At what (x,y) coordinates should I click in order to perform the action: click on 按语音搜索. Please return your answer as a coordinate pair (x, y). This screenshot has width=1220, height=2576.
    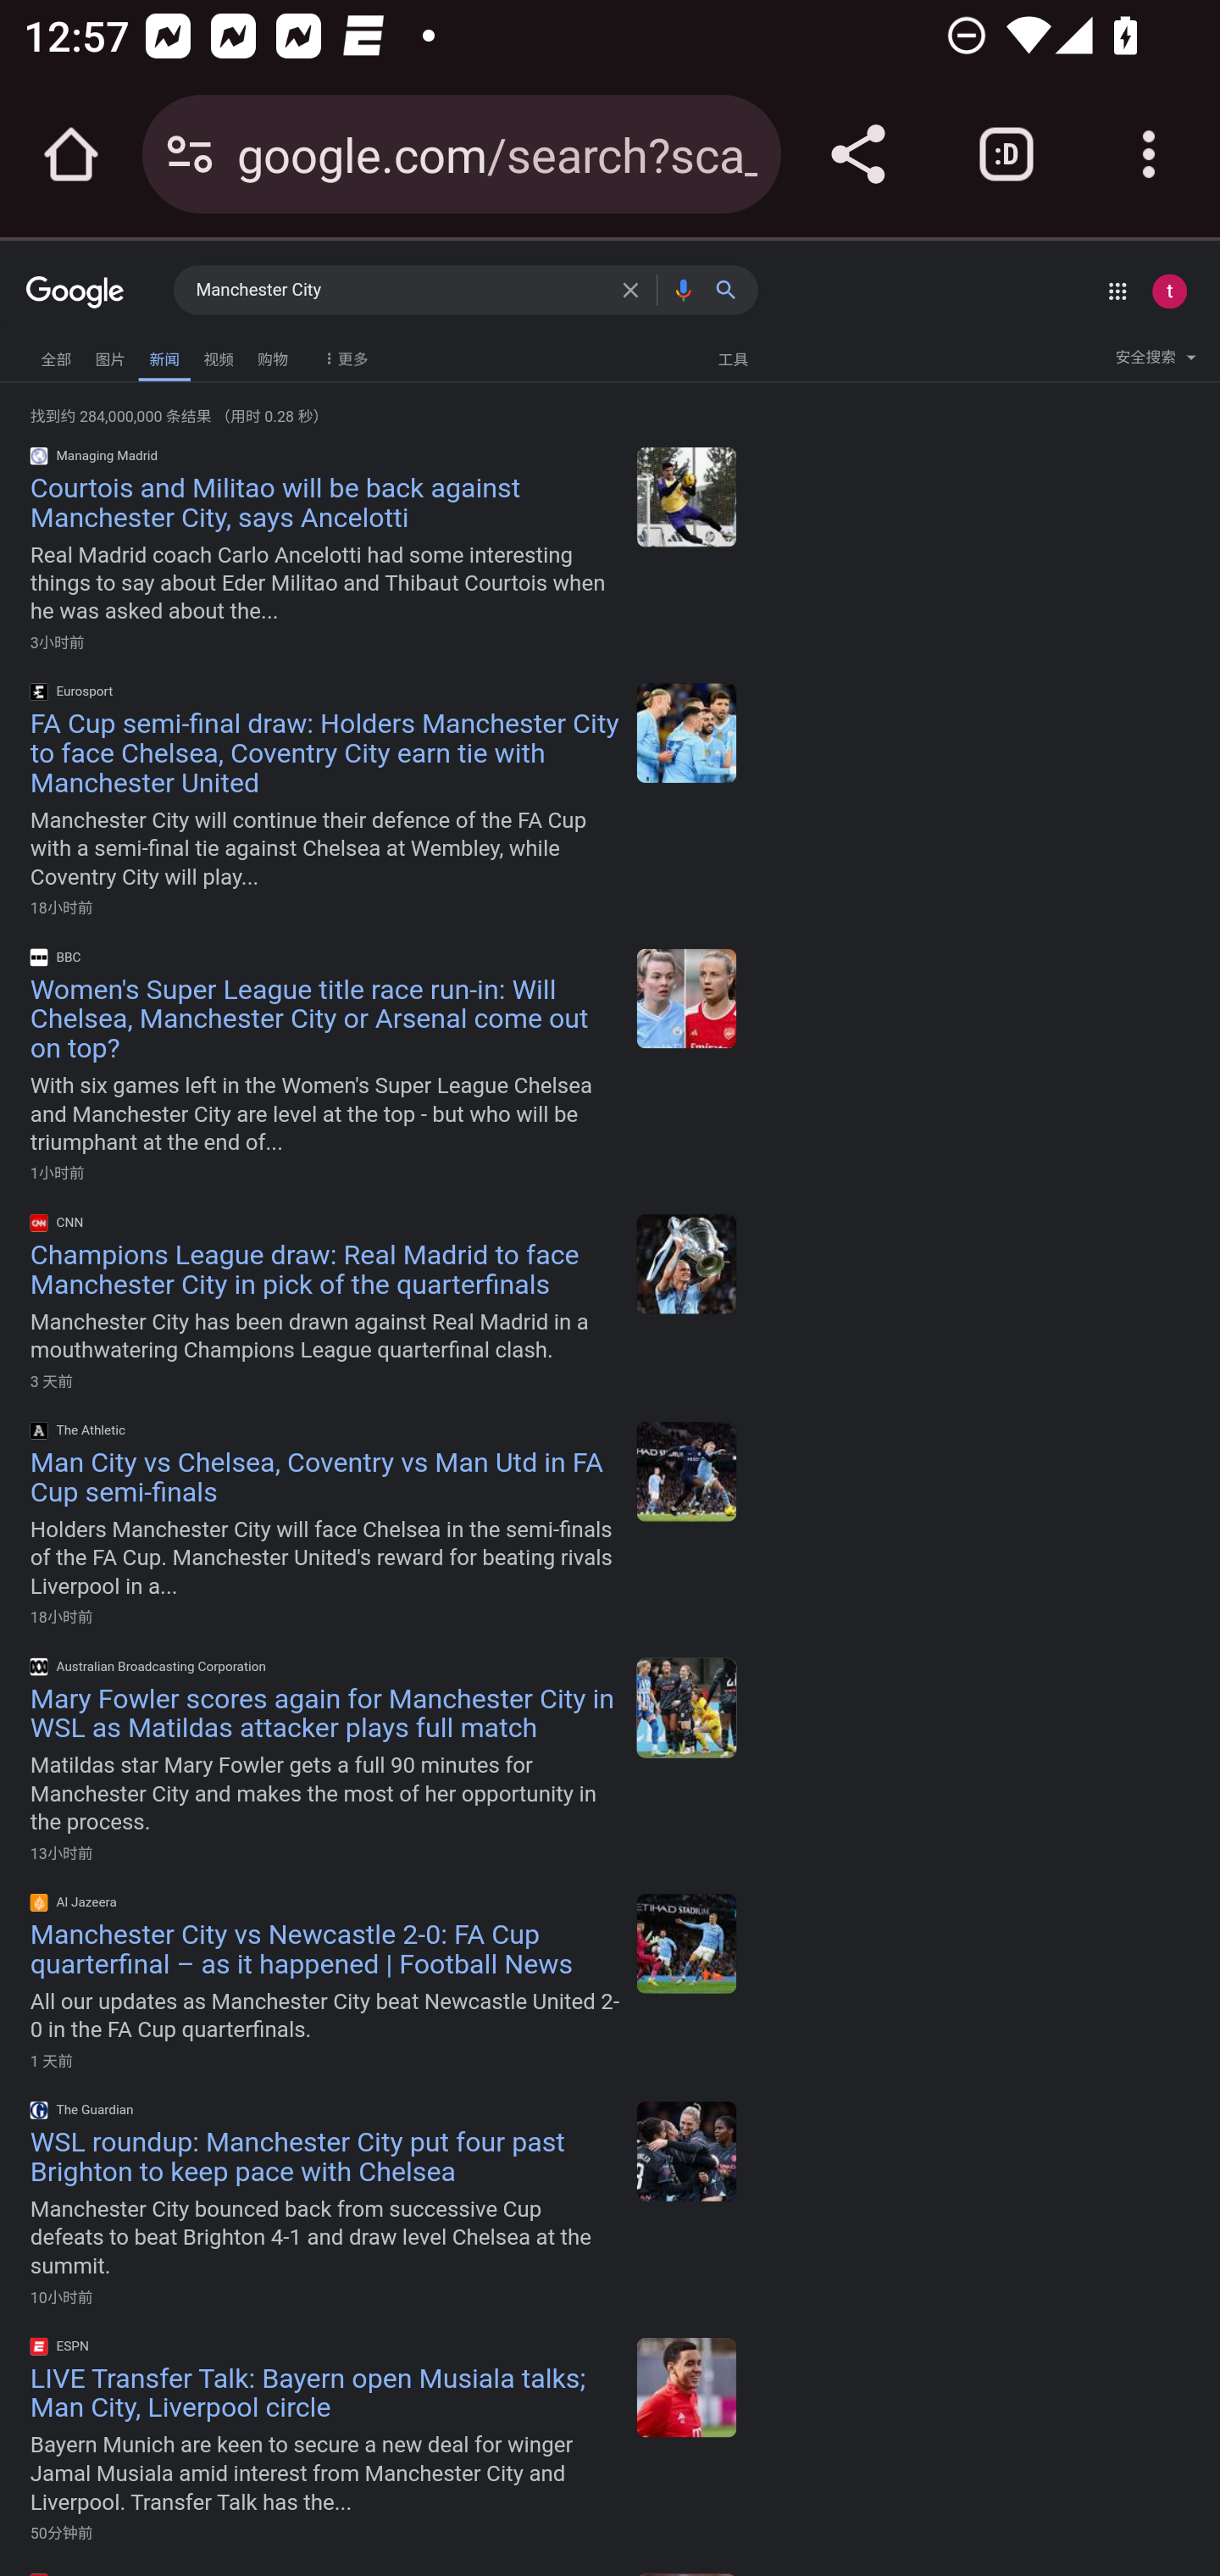
    Looking at the image, I should click on (683, 290).